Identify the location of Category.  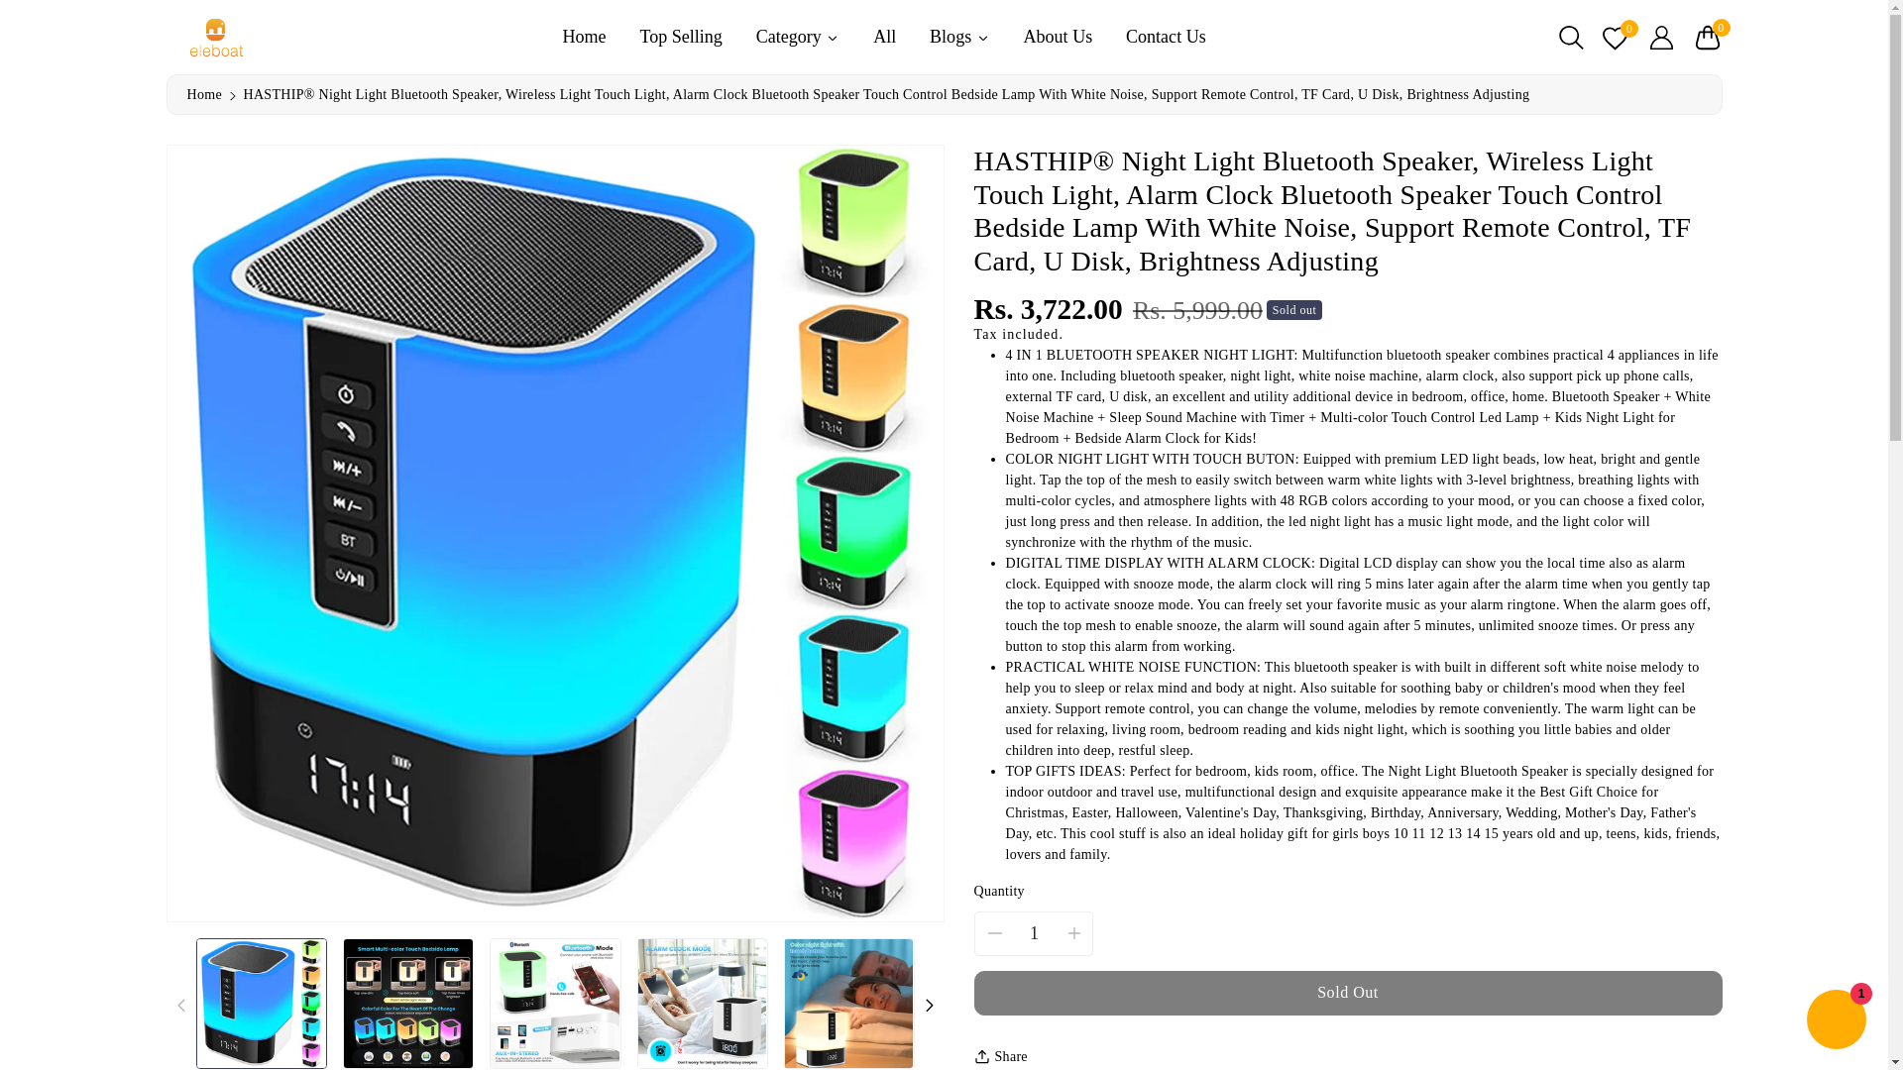
(798, 36).